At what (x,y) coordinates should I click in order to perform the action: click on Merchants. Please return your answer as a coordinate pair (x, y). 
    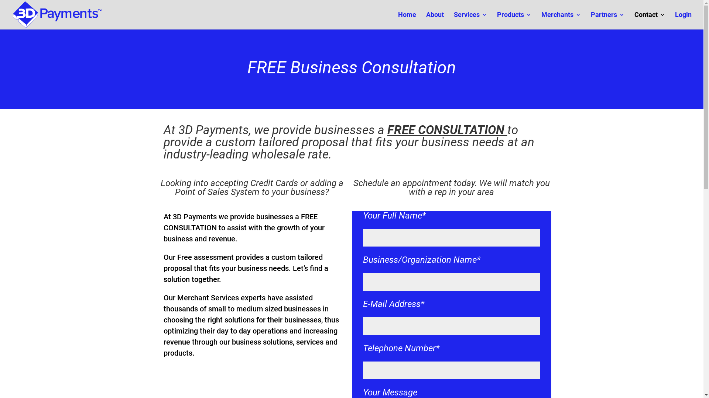
    Looking at the image, I should click on (561, 21).